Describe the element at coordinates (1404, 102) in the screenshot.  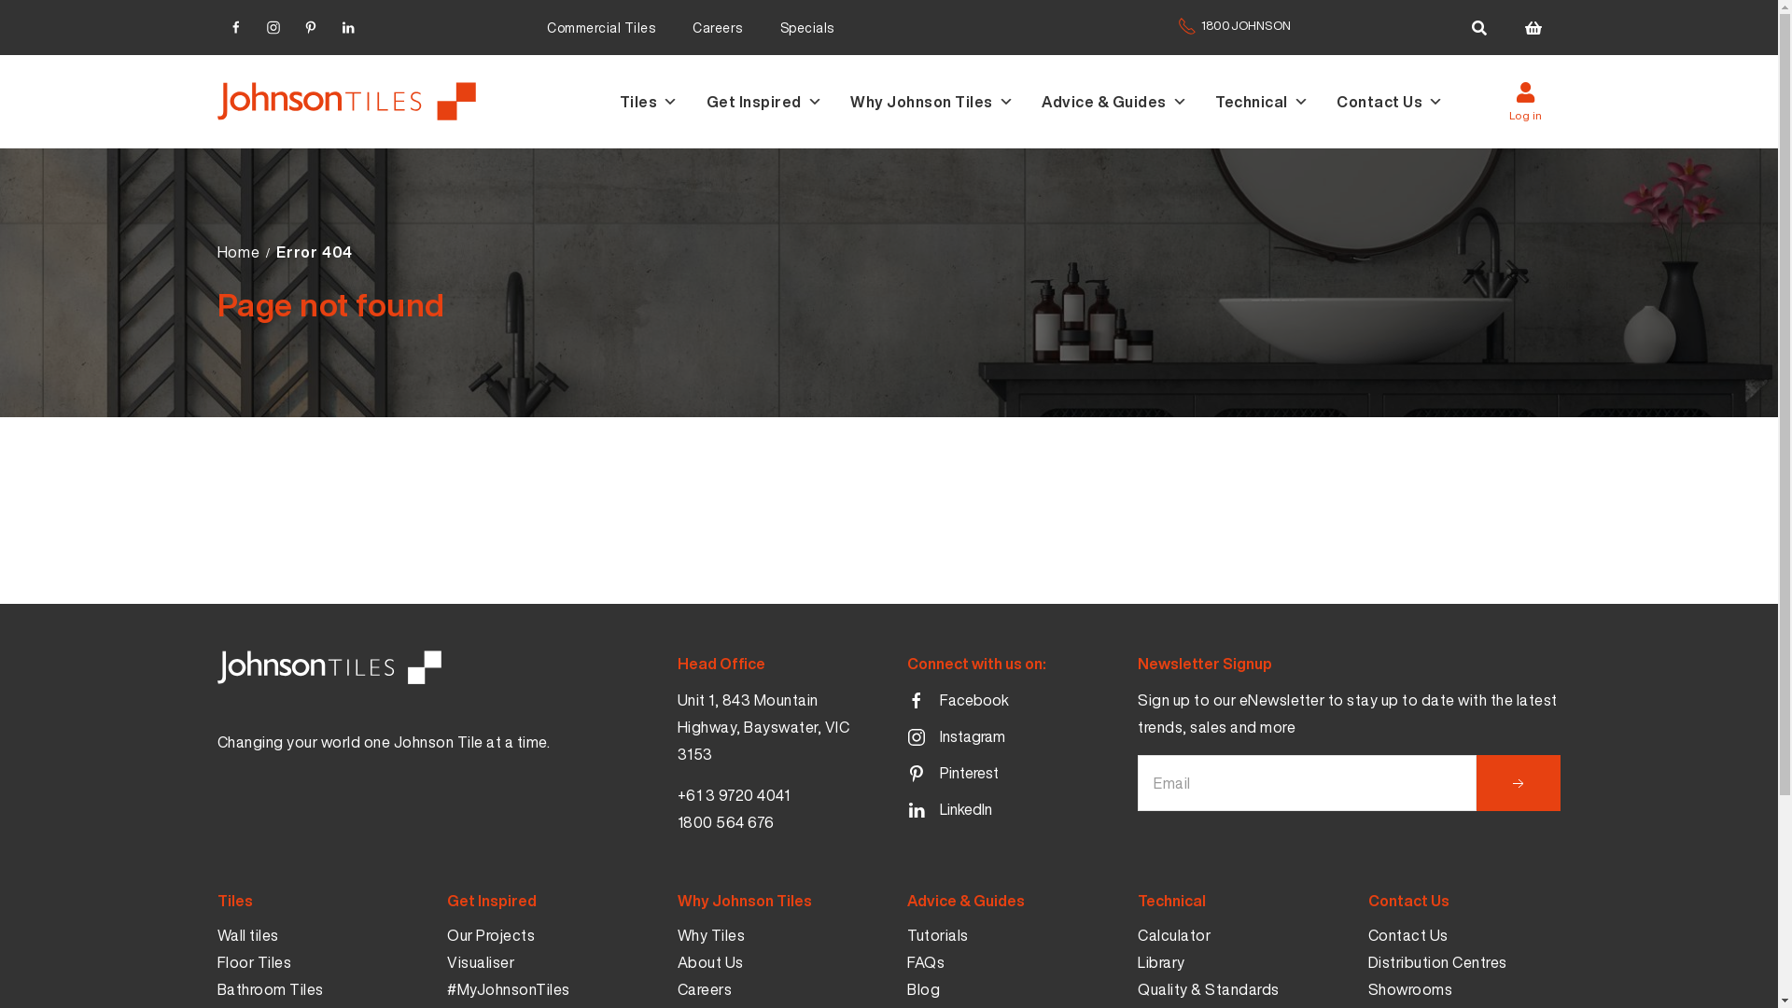
I see `Contact Us` at that location.